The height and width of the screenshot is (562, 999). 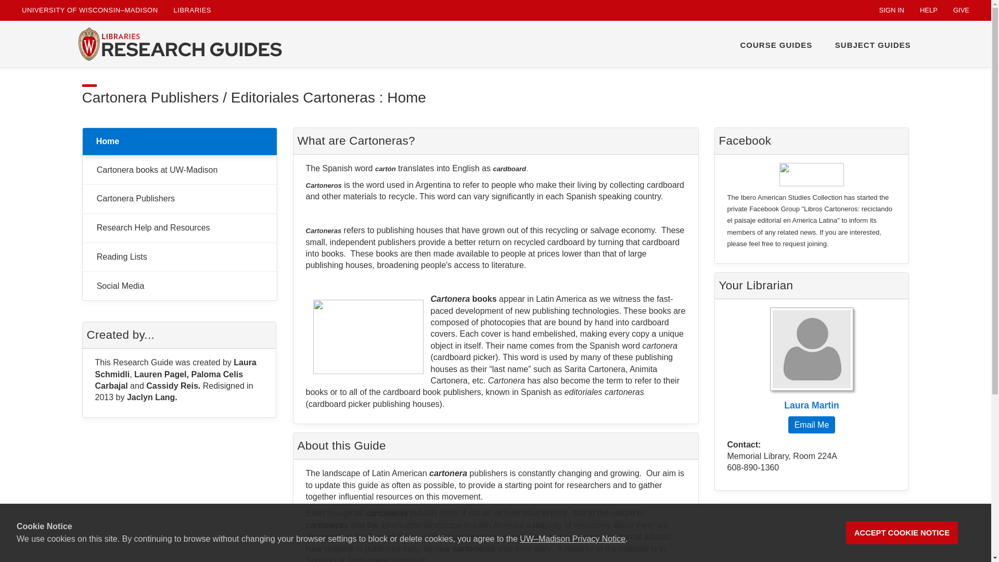 What do you see at coordinates (902, 533) in the screenshot?
I see `ACCEPT COOKIE NOTICE` at bounding box center [902, 533].